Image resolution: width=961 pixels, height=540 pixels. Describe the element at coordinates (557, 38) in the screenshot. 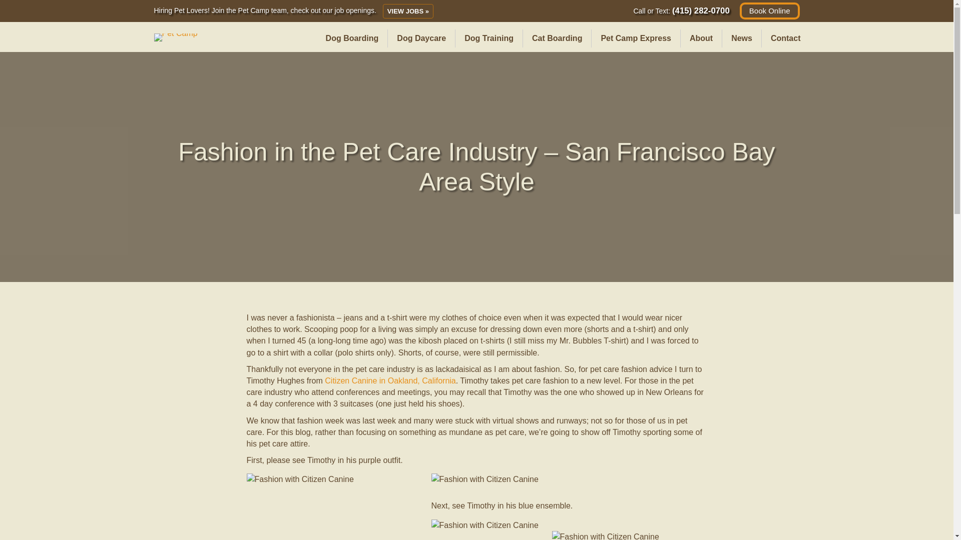

I see `Cat Boarding` at that location.